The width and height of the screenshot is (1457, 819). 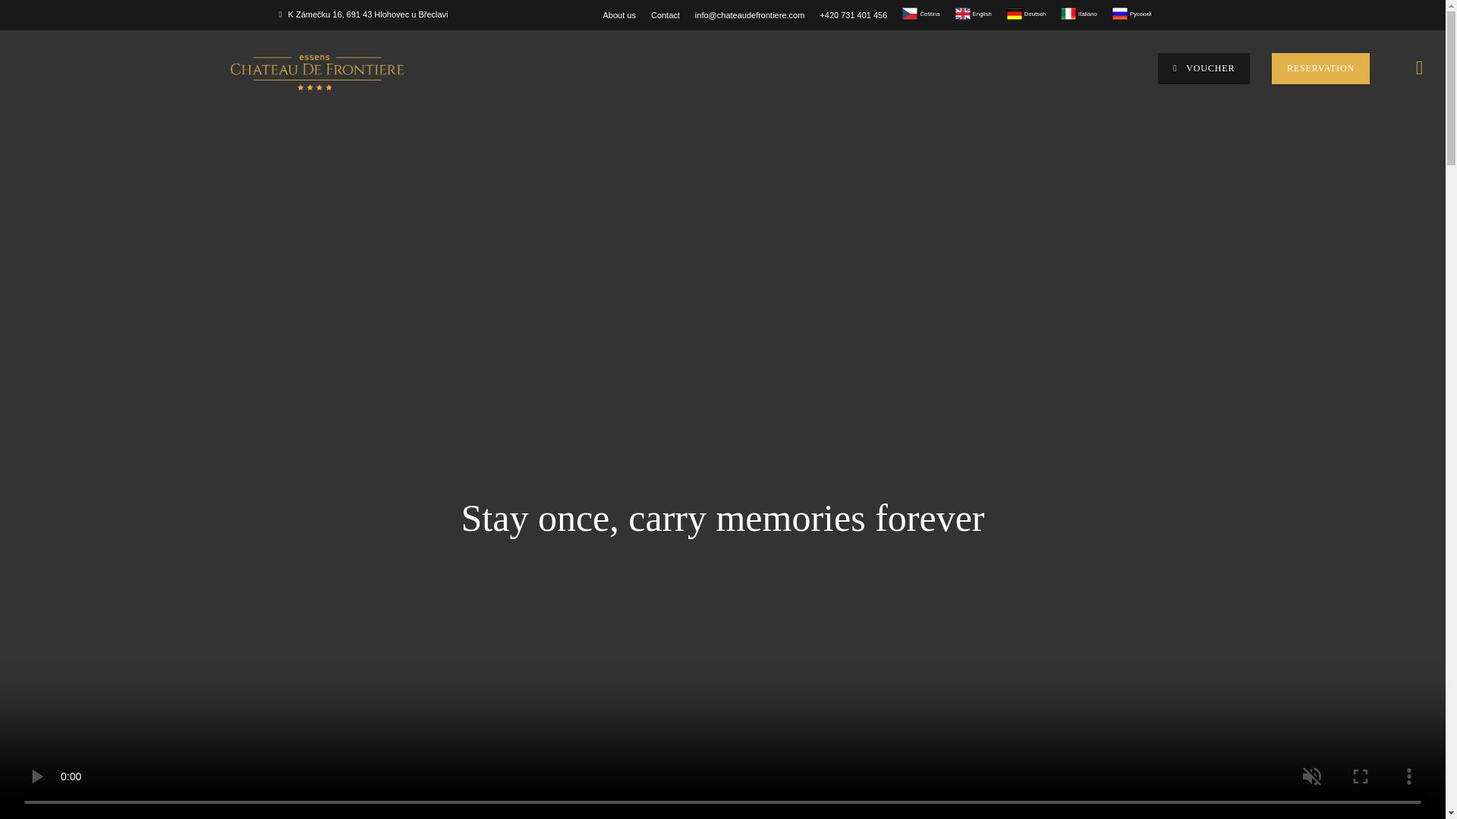 I want to click on VOUCHER, so click(x=1204, y=68).